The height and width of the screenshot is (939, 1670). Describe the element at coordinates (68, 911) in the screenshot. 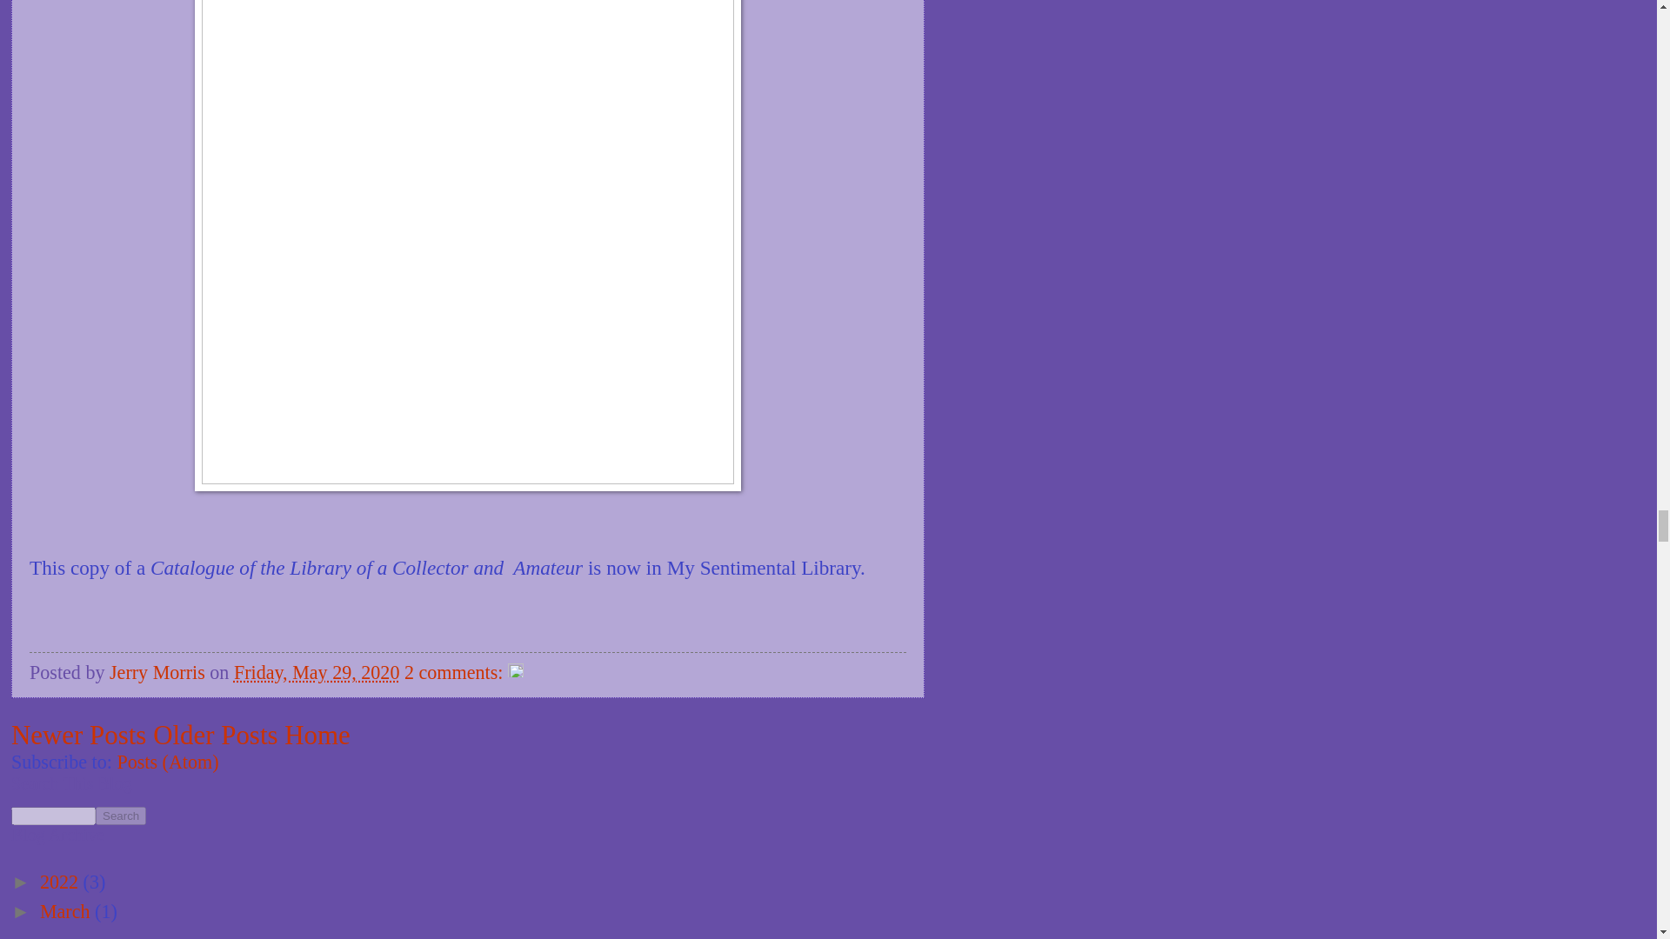

I see `March` at that location.